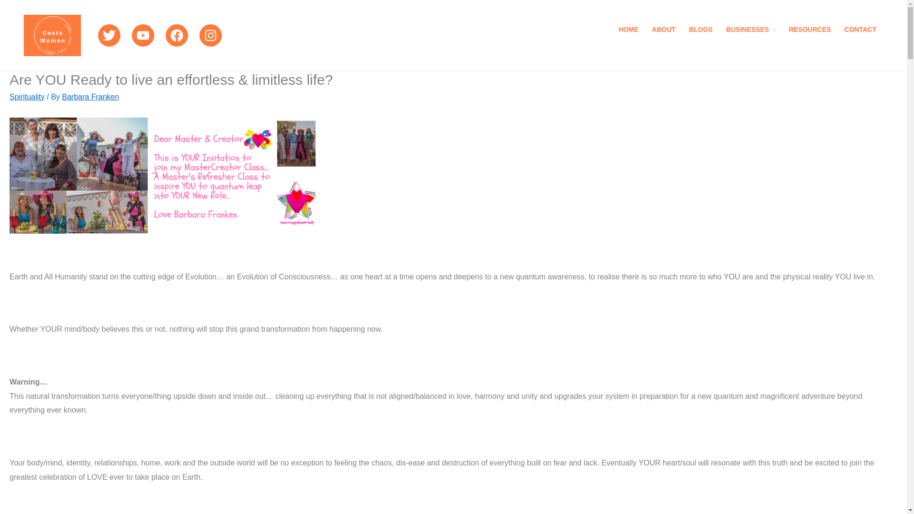  What do you see at coordinates (860, 35) in the screenshot?
I see `CONTACT` at bounding box center [860, 35].